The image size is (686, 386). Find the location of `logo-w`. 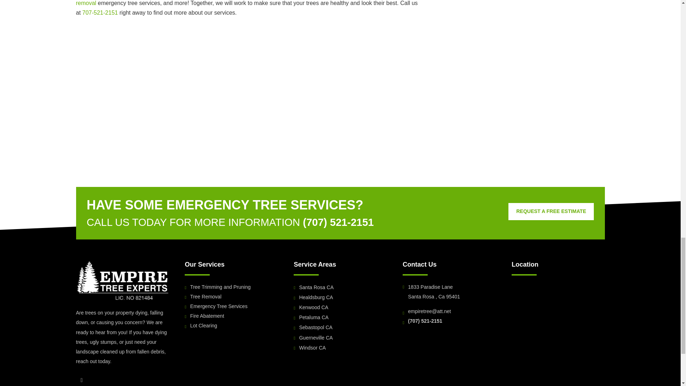

logo-w is located at coordinates (122, 281).